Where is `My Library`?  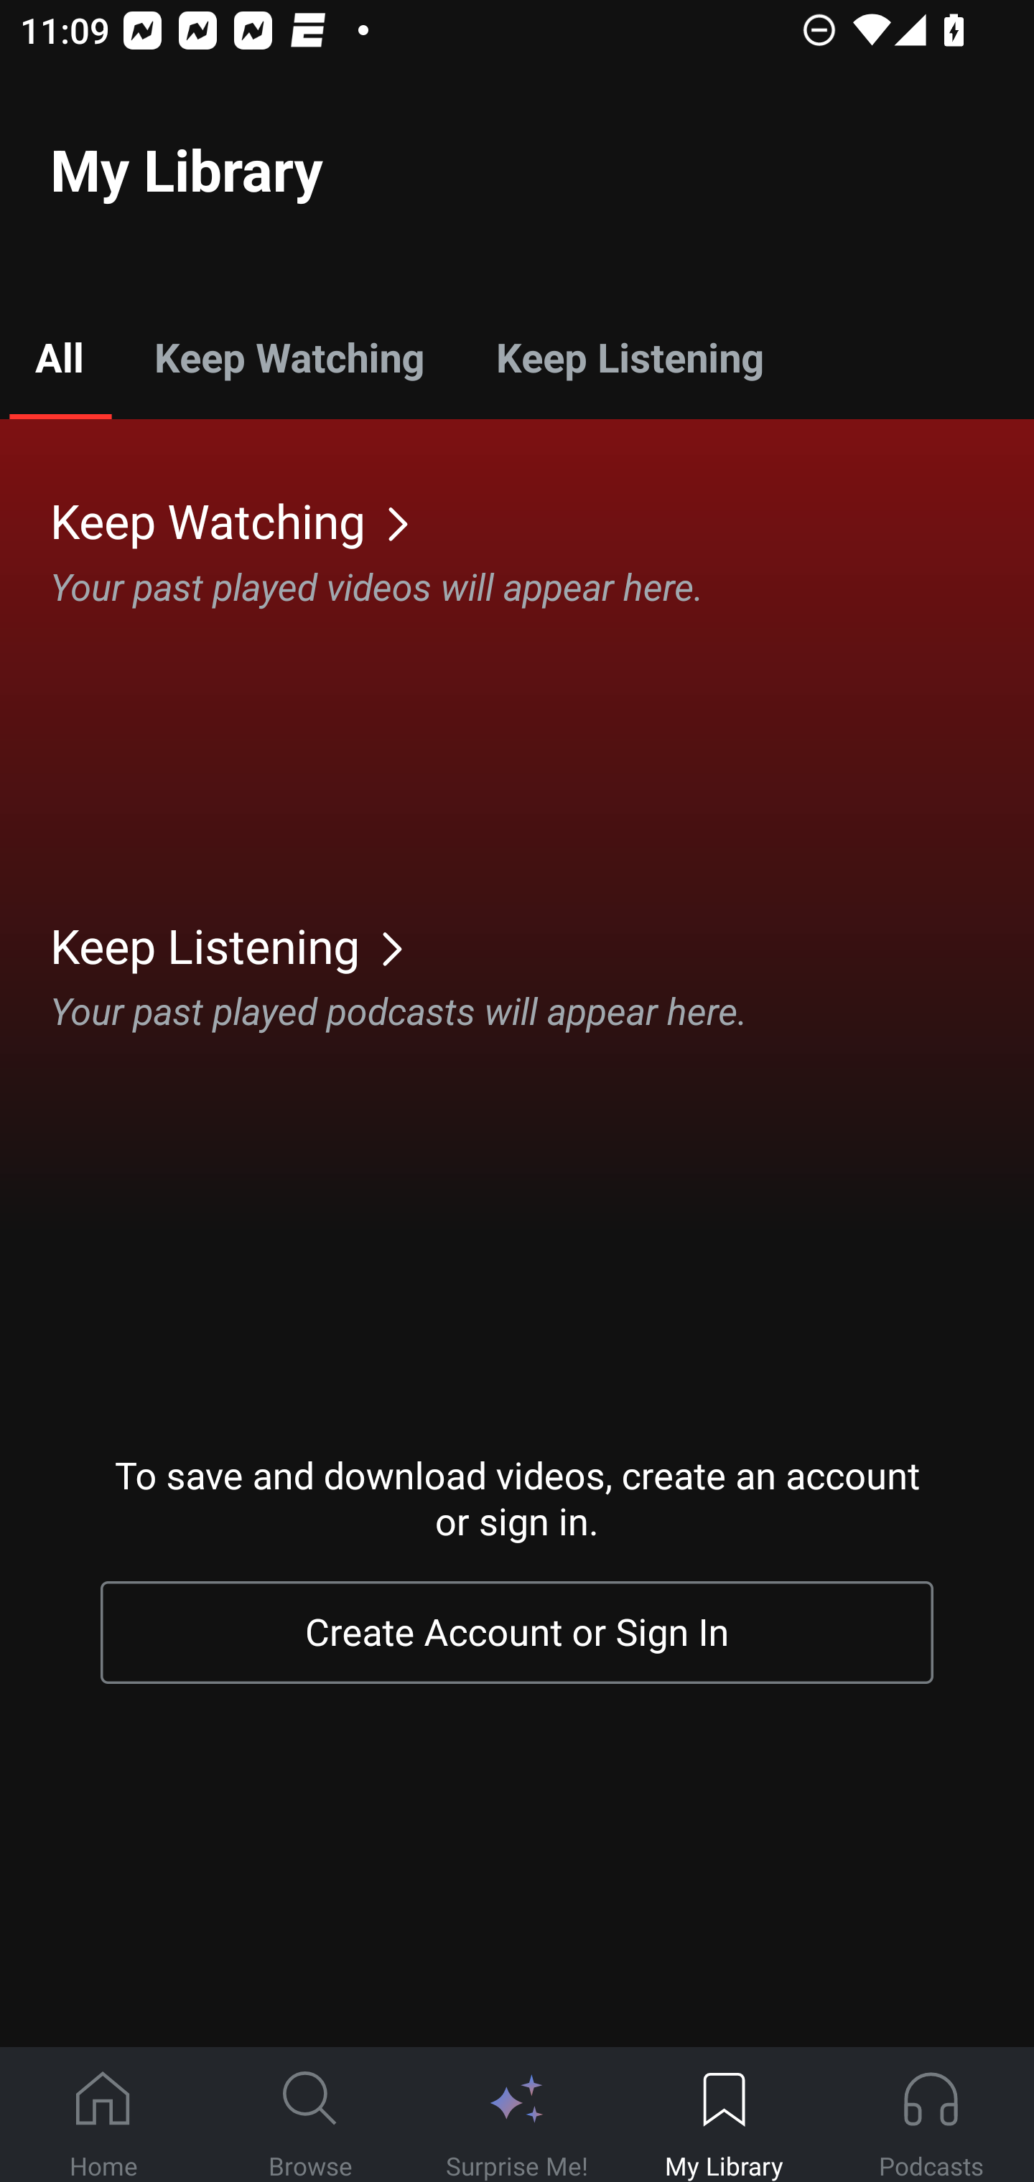
My Library is located at coordinates (724, 2115).